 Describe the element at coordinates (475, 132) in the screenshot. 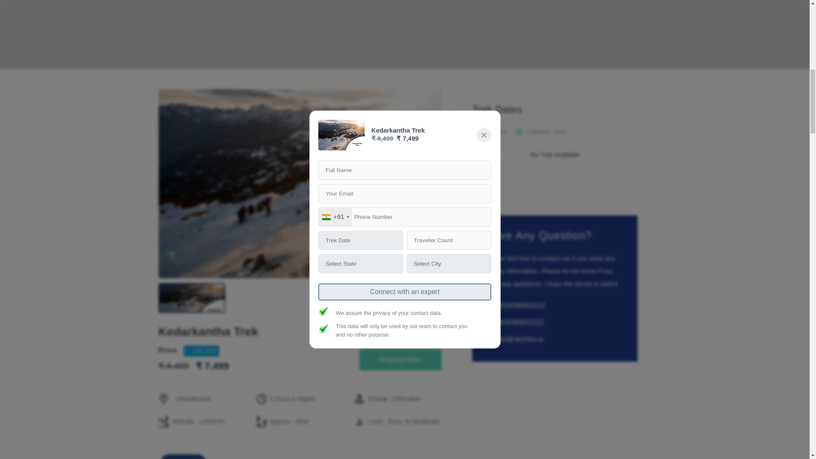

I see `1` at that location.